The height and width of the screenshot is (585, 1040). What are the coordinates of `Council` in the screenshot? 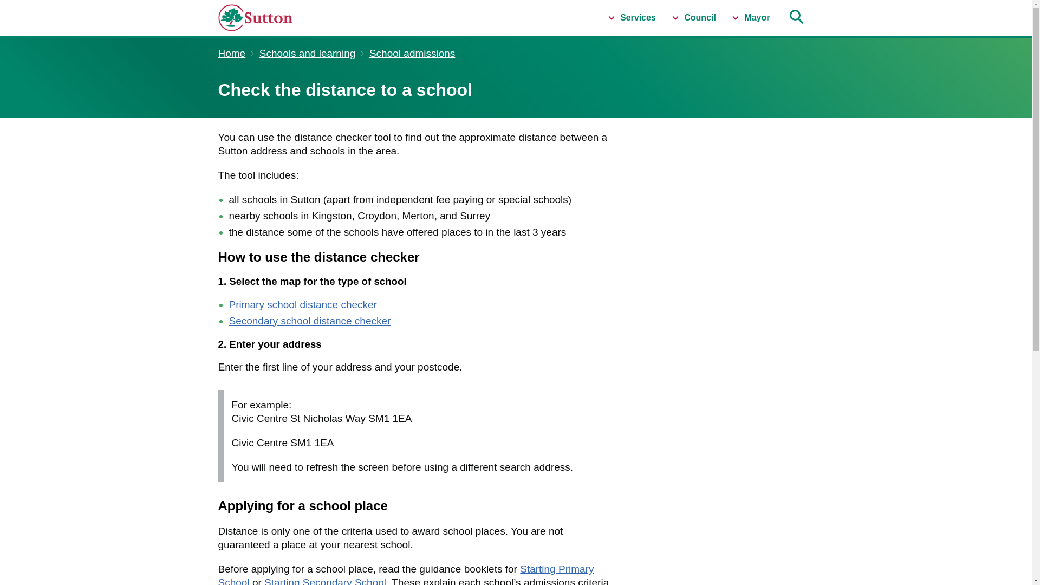 It's located at (694, 17).